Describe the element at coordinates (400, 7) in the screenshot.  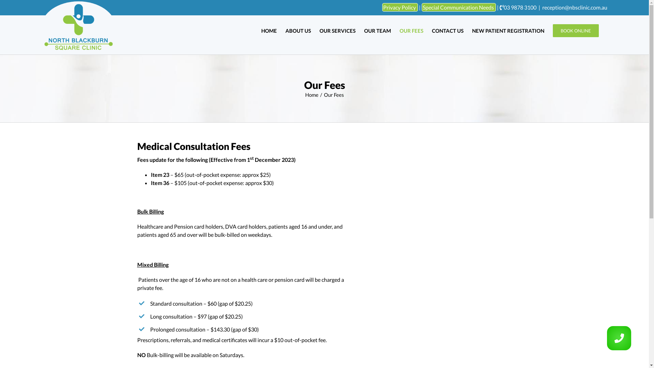
I see `Privacy Policy` at that location.